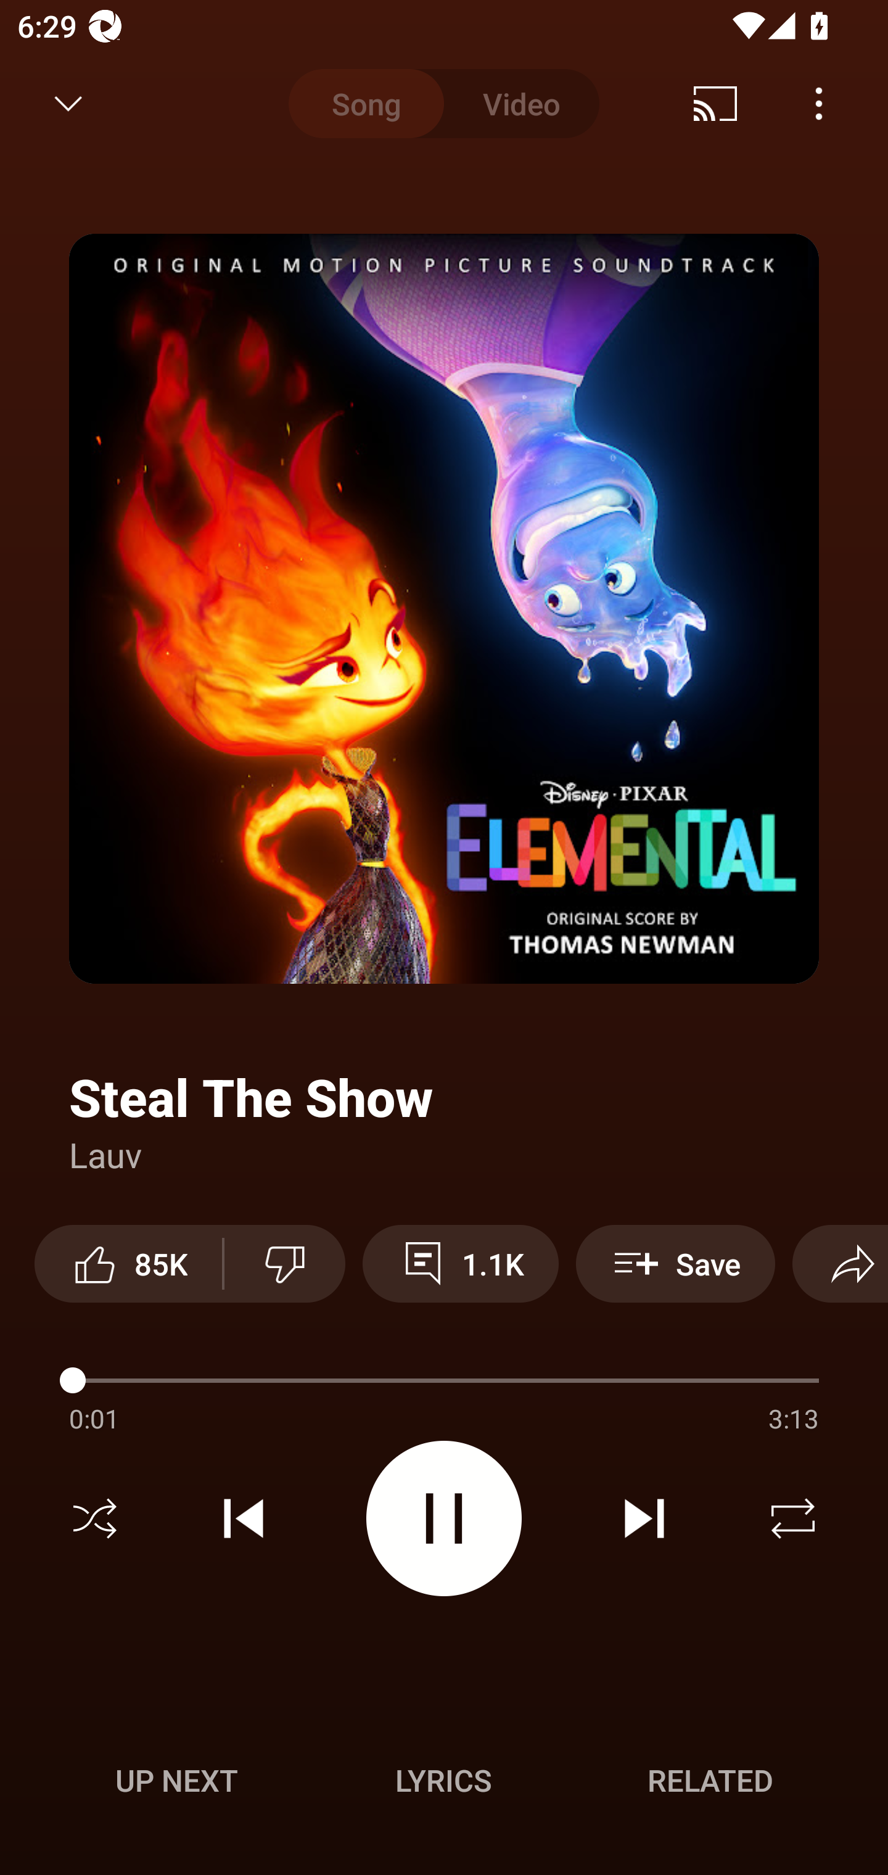 Image resolution: width=888 pixels, height=1875 pixels. Describe the element at coordinates (128, 1263) in the screenshot. I see `85K like this video along with 85,778 other people` at that location.